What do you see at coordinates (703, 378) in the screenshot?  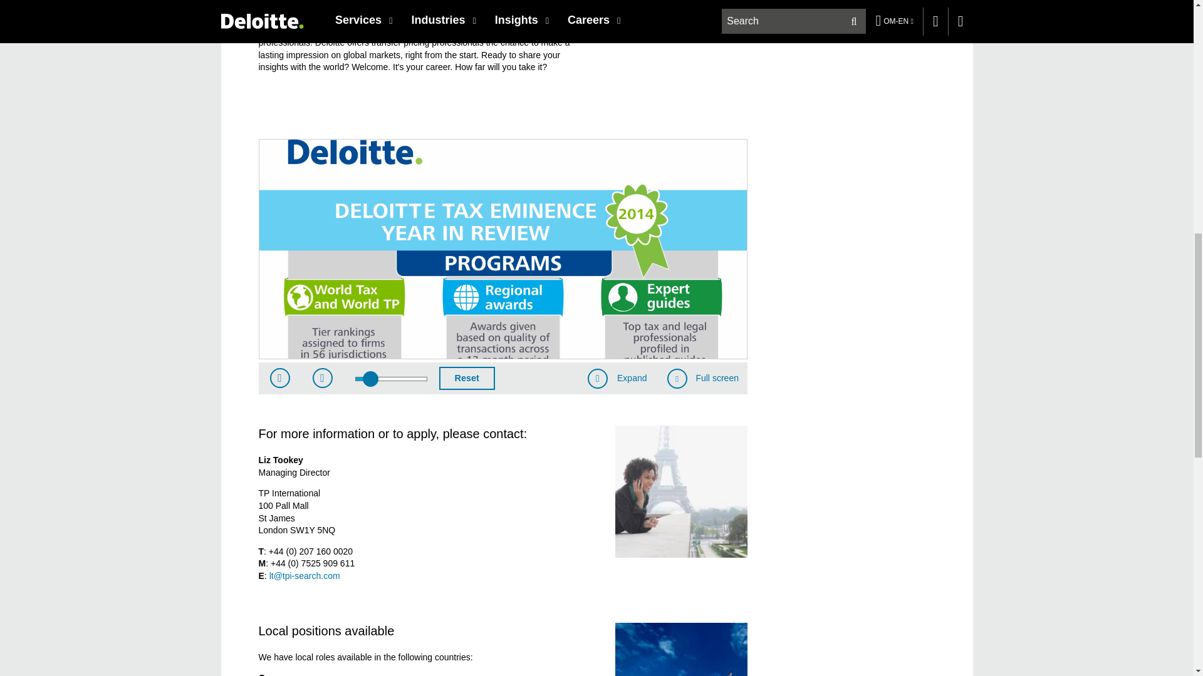 I see `Full screen` at bounding box center [703, 378].